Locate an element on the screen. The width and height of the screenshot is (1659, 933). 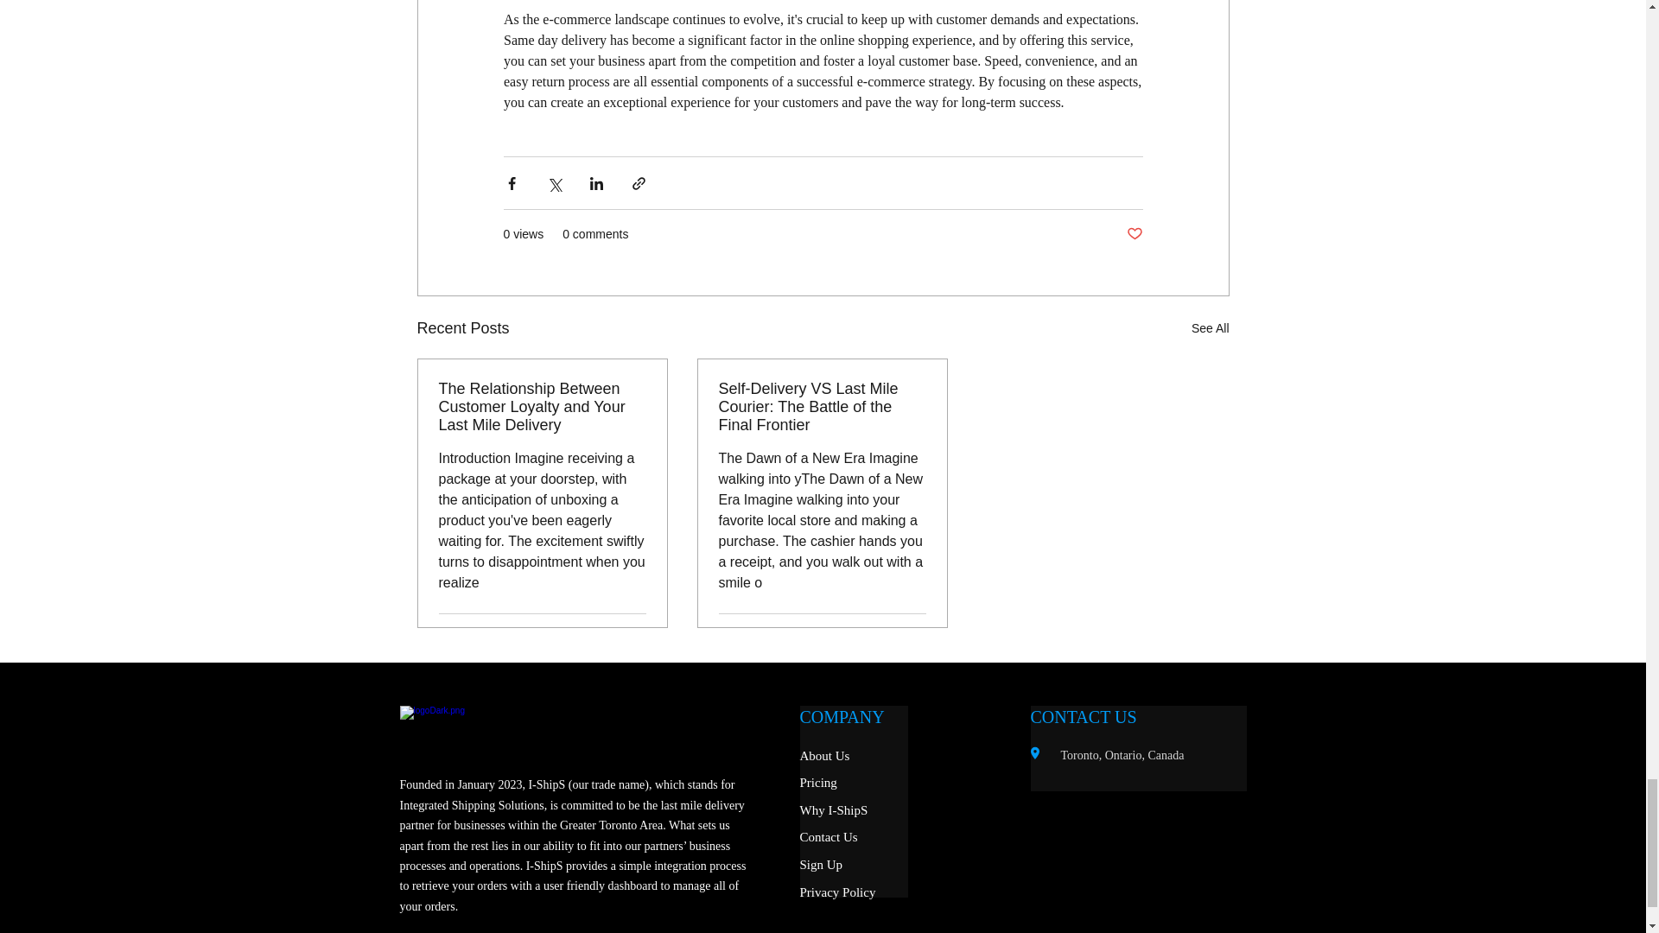
Why I-ShipS is located at coordinates (833, 810).